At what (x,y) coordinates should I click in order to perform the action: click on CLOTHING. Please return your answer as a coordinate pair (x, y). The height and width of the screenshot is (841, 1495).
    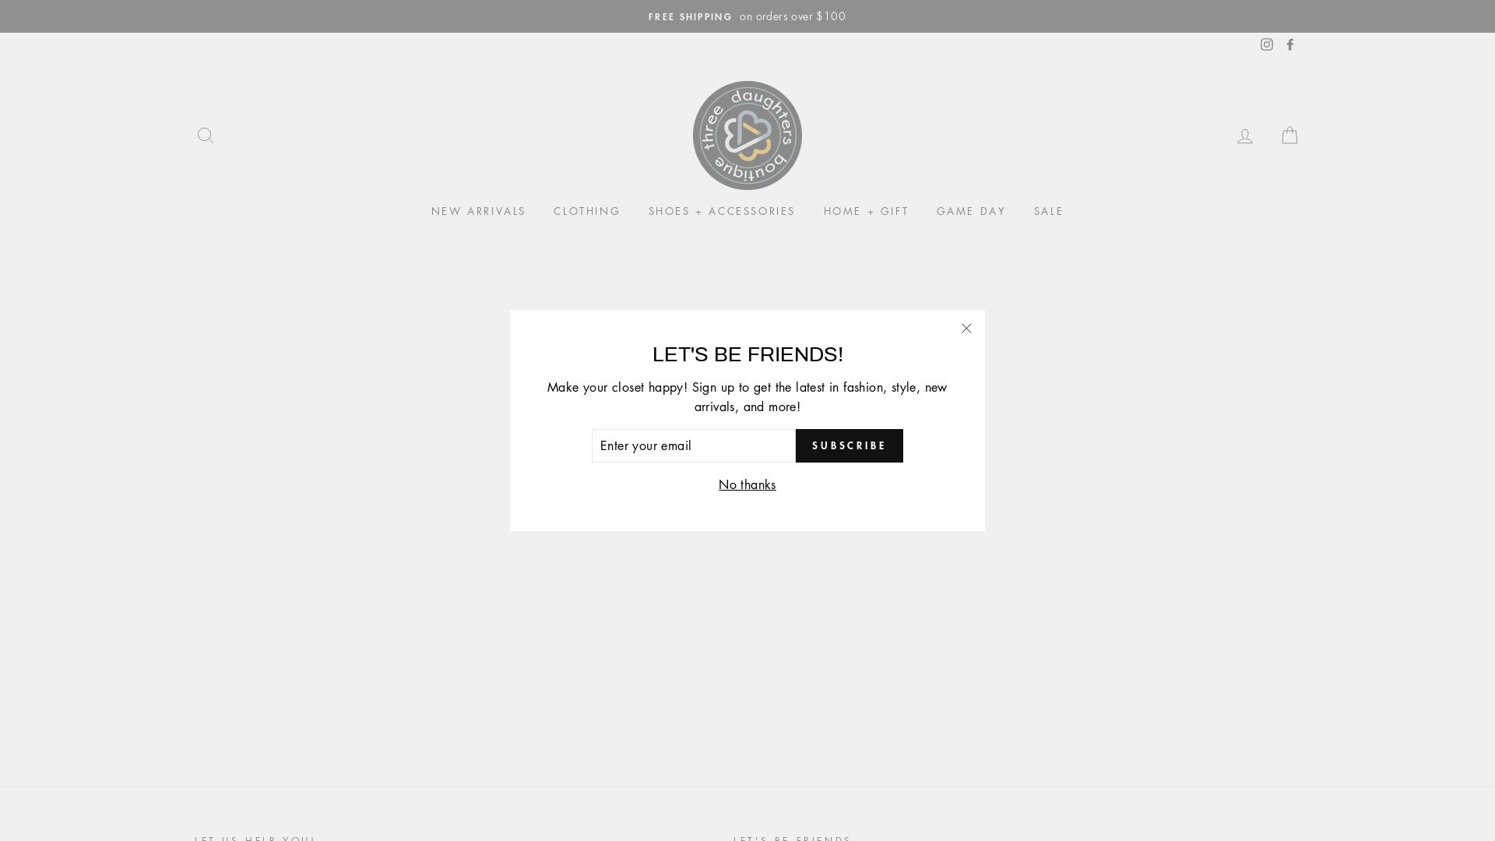
    Looking at the image, I should click on (587, 212).